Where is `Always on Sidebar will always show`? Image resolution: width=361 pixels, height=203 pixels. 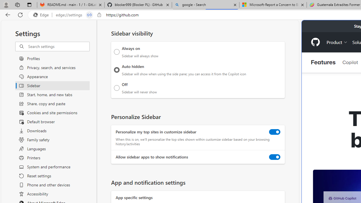
Always on Sidebar will always show is located at coordinates (117, 52).